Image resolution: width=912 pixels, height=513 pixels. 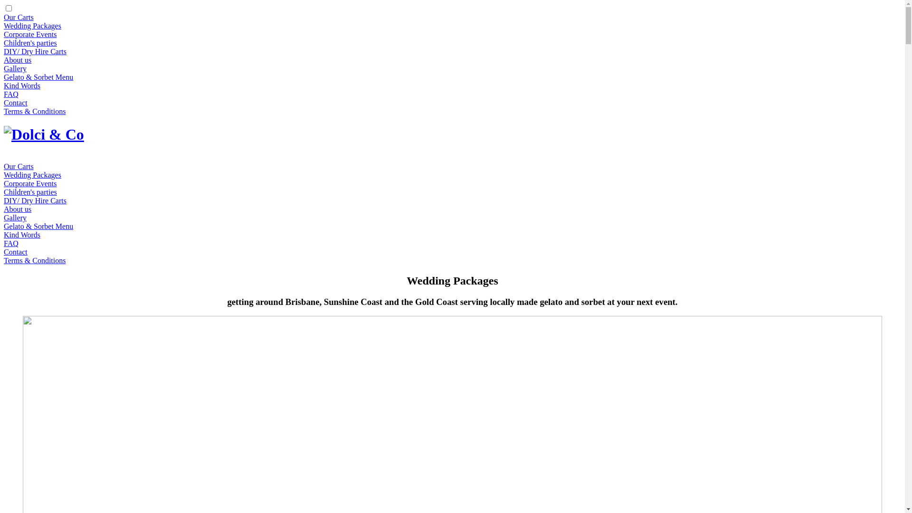 I want to click on Corporate Events, so click(x=30, y=183).